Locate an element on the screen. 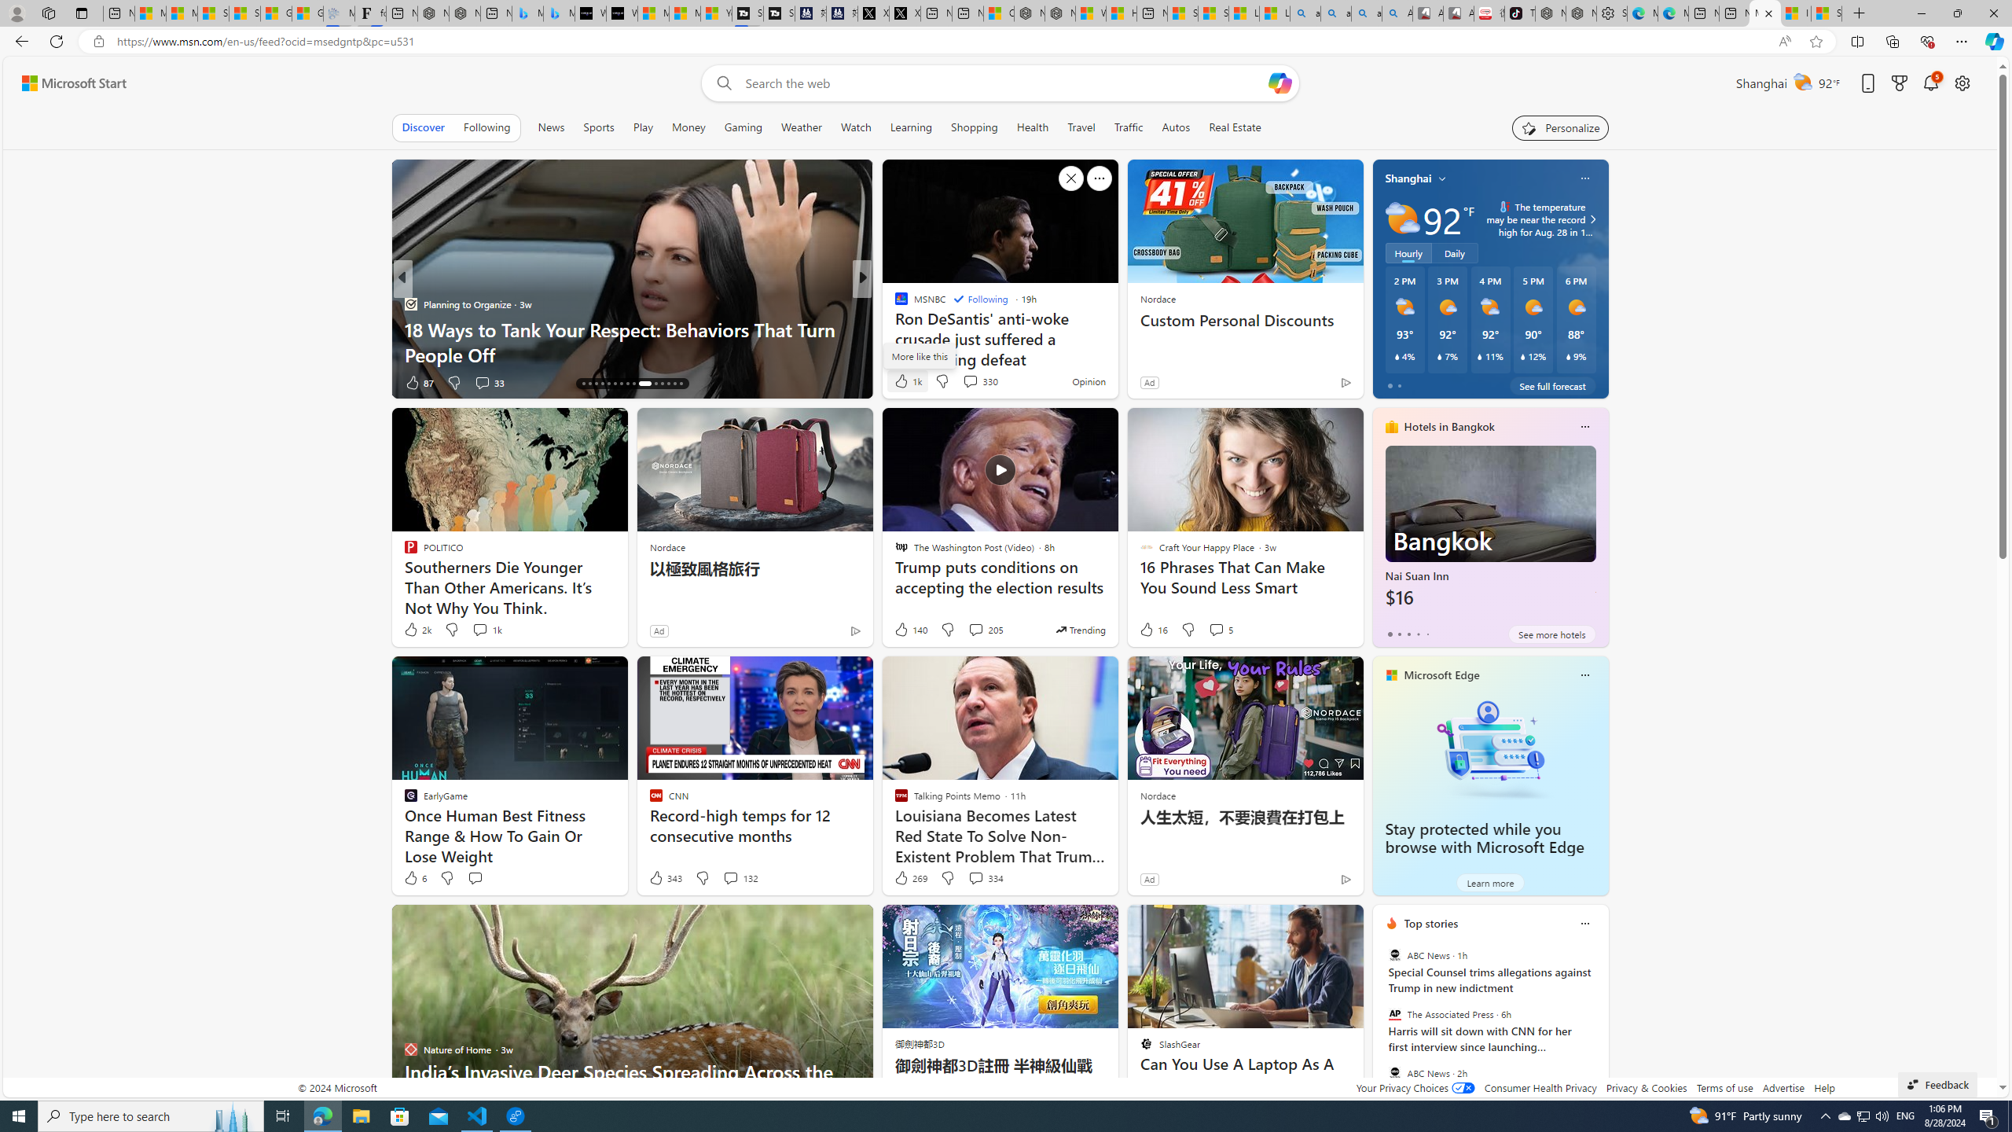  AutomationID: tab-28 is located at coordinates (668, 384).